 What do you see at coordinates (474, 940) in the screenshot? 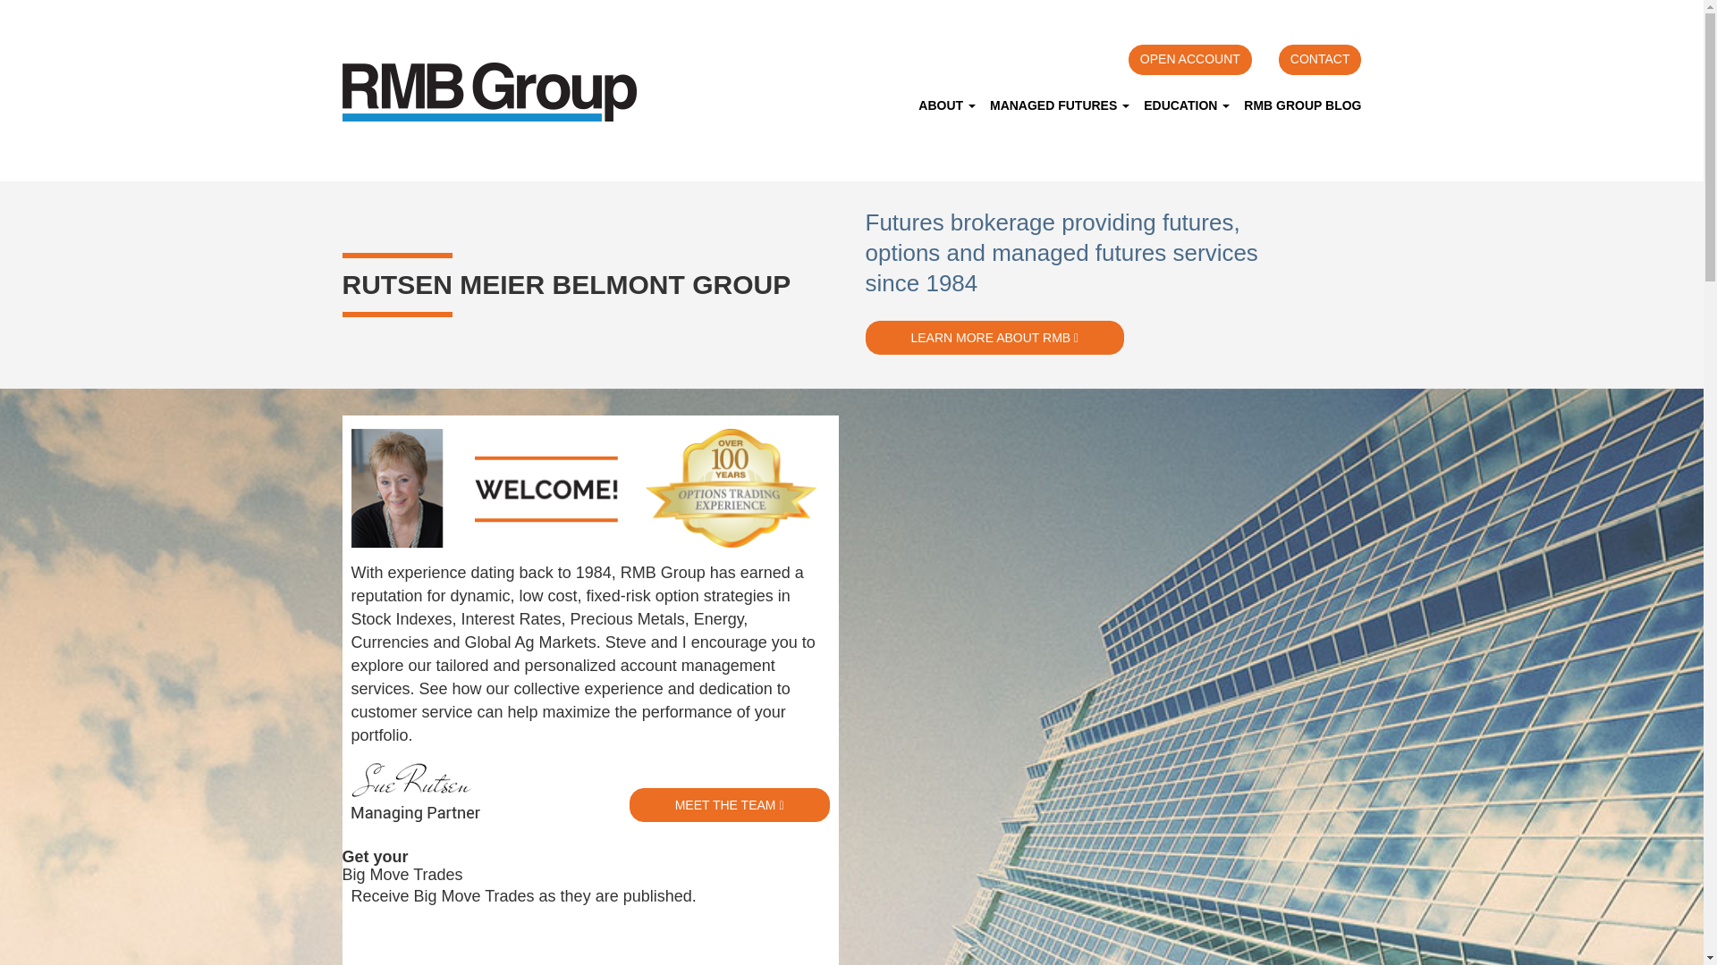
I see `SET UP YOUR FREE ACCESS` at bounding box center [474, 940].